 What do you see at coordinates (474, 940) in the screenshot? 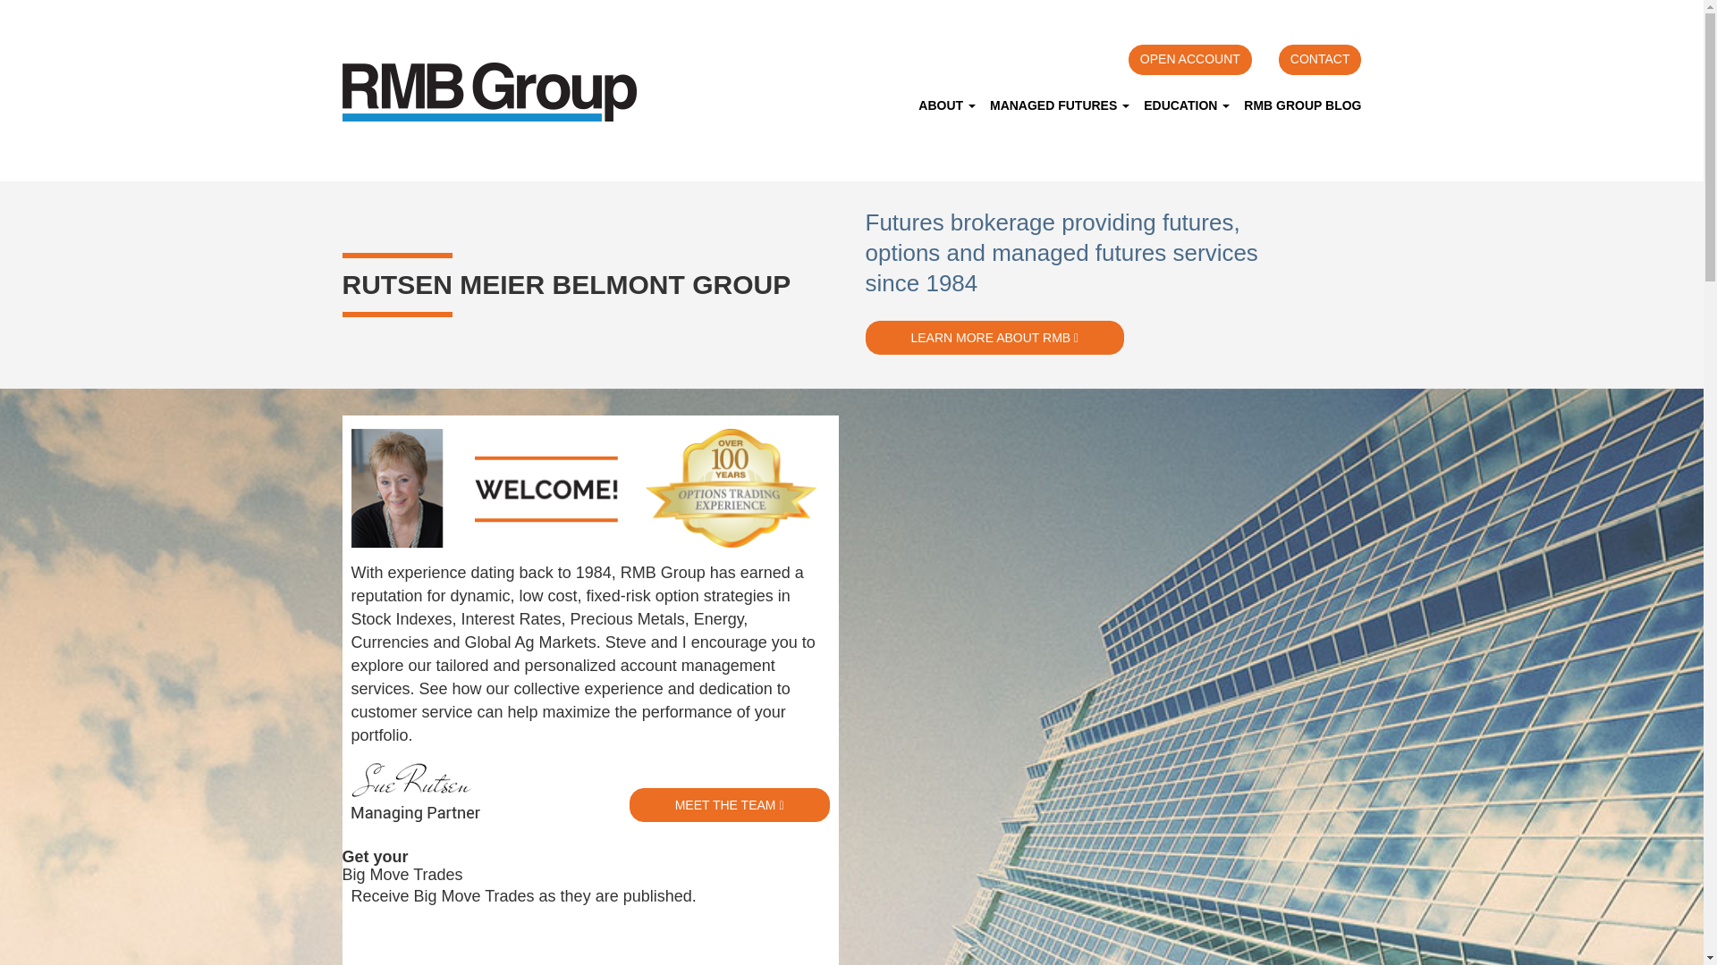
I see `SET UP YOUR FREE ACCESS` at bounding box center [474, 940].